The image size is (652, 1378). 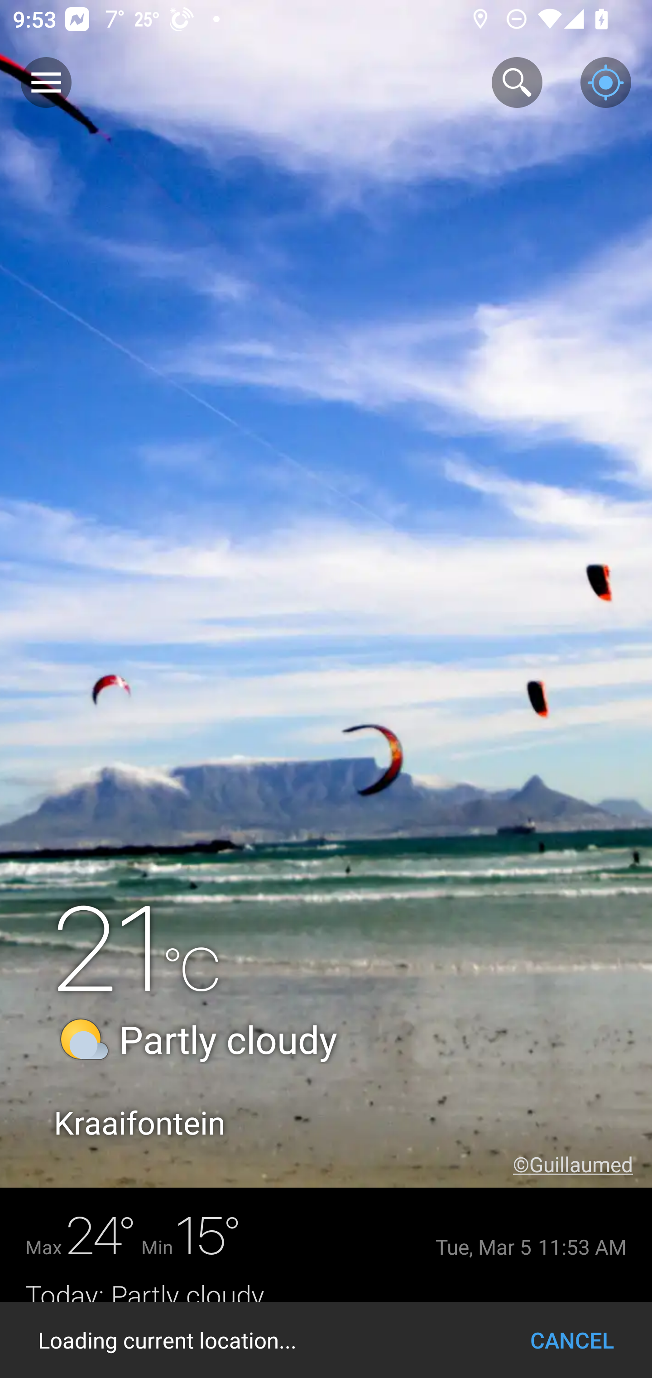 I want to click on Loading current location... CANCEL, so click(x=326, y=1340).